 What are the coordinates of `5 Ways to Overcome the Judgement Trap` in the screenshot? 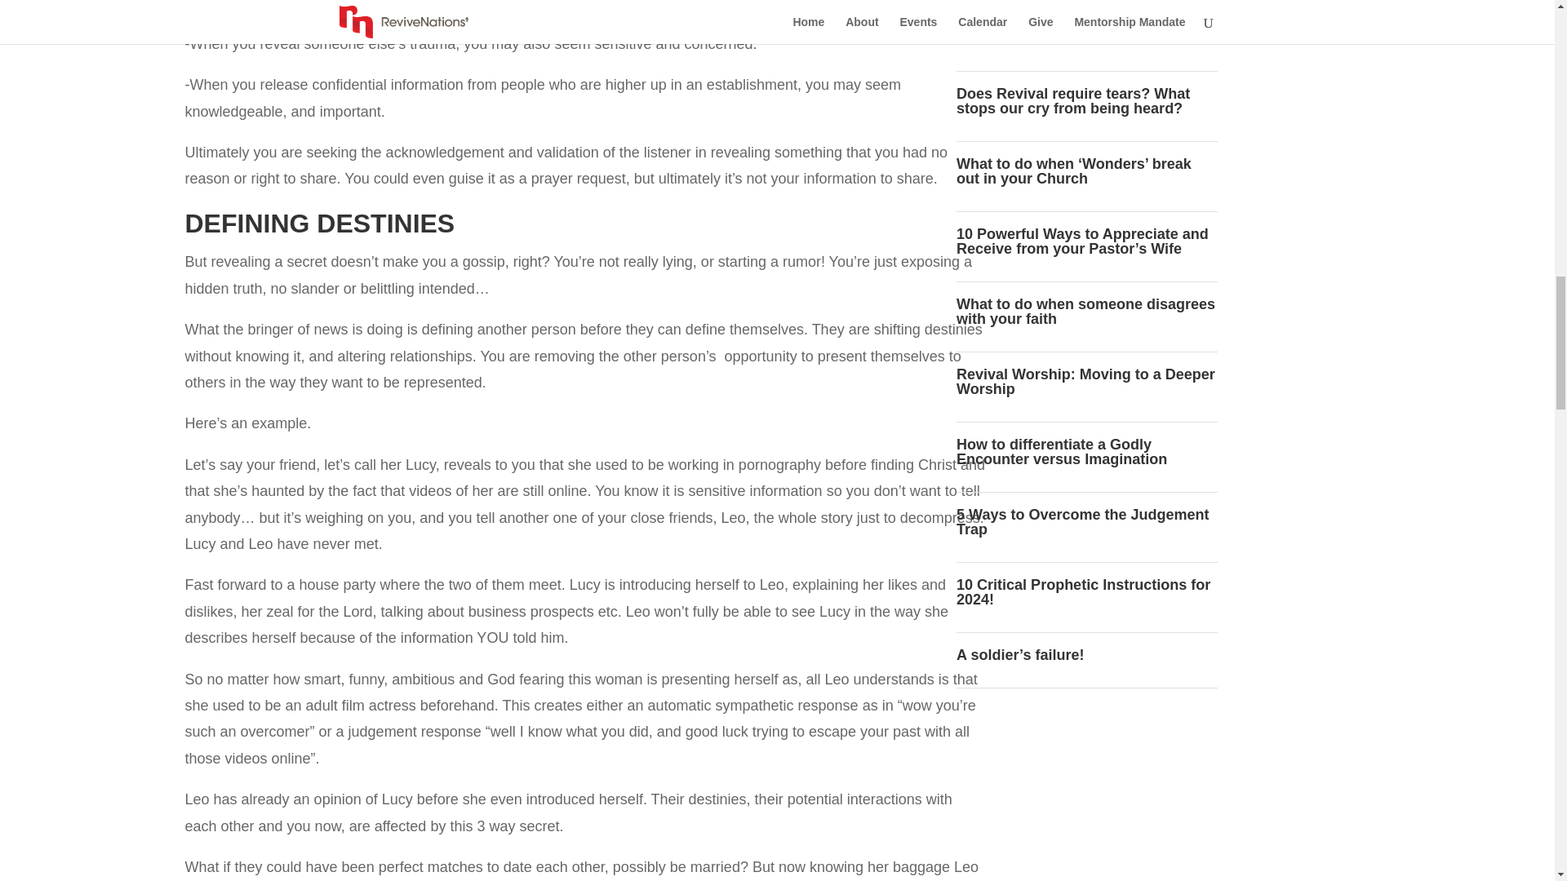 It's located at (1082, 522).